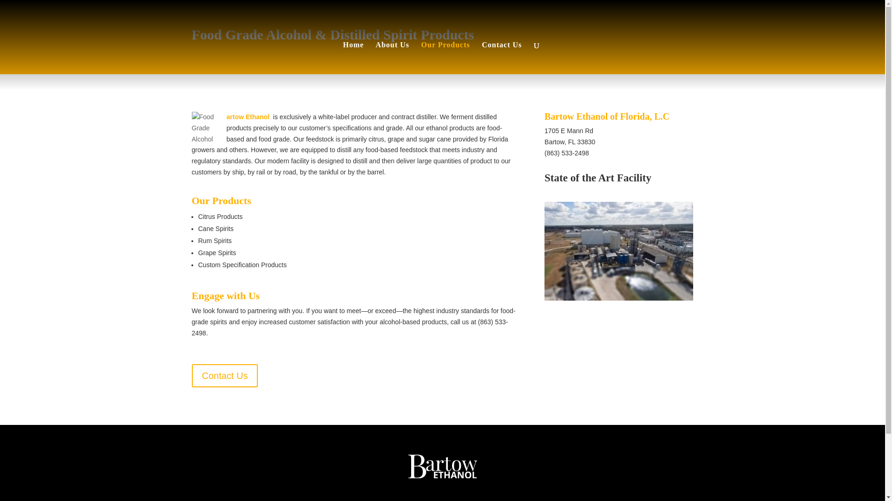 The width and height of the screenshot is (892, 501). I want to click on bartow-gallery8-800-533, so click(618, 298).